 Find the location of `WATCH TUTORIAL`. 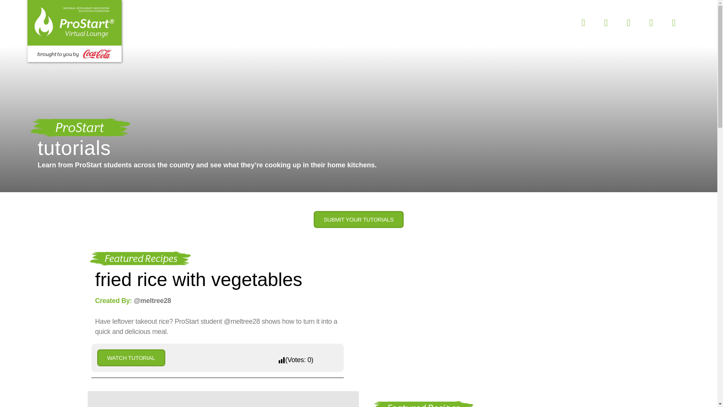

WATCH TUTORIAL is located at coordinates (359, 219).